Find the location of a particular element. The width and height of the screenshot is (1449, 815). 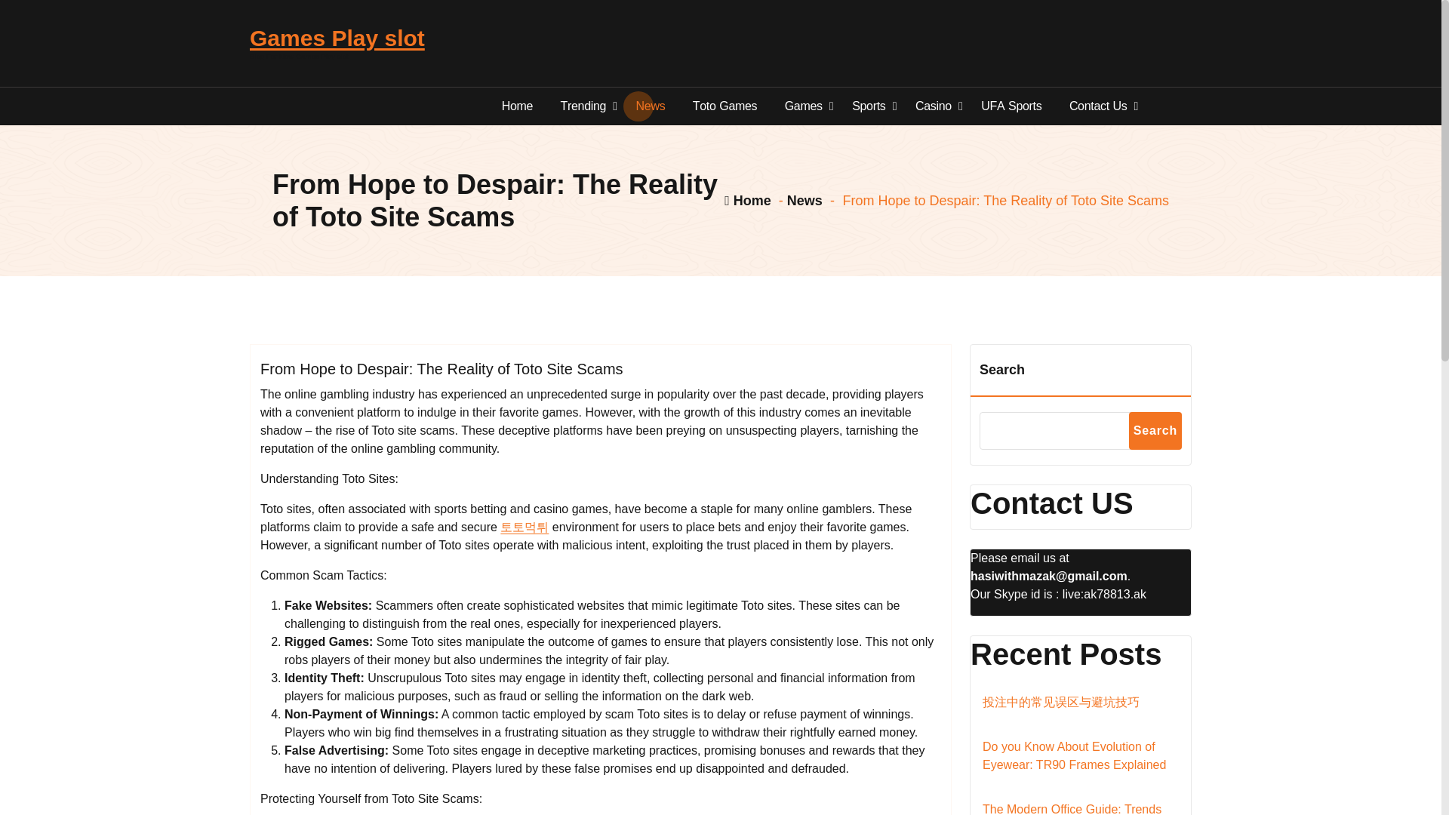

Games Play slot is located at coordinates (337, 38).